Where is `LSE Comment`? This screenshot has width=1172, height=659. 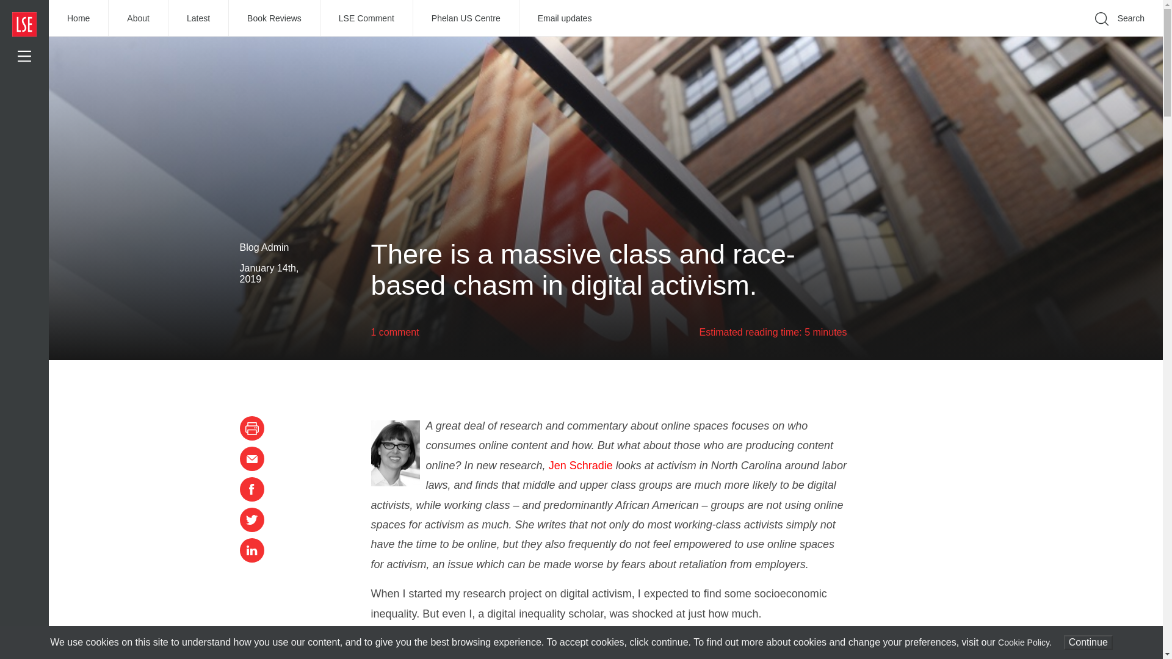 LSE Comment is located at coordinates (366, 18).